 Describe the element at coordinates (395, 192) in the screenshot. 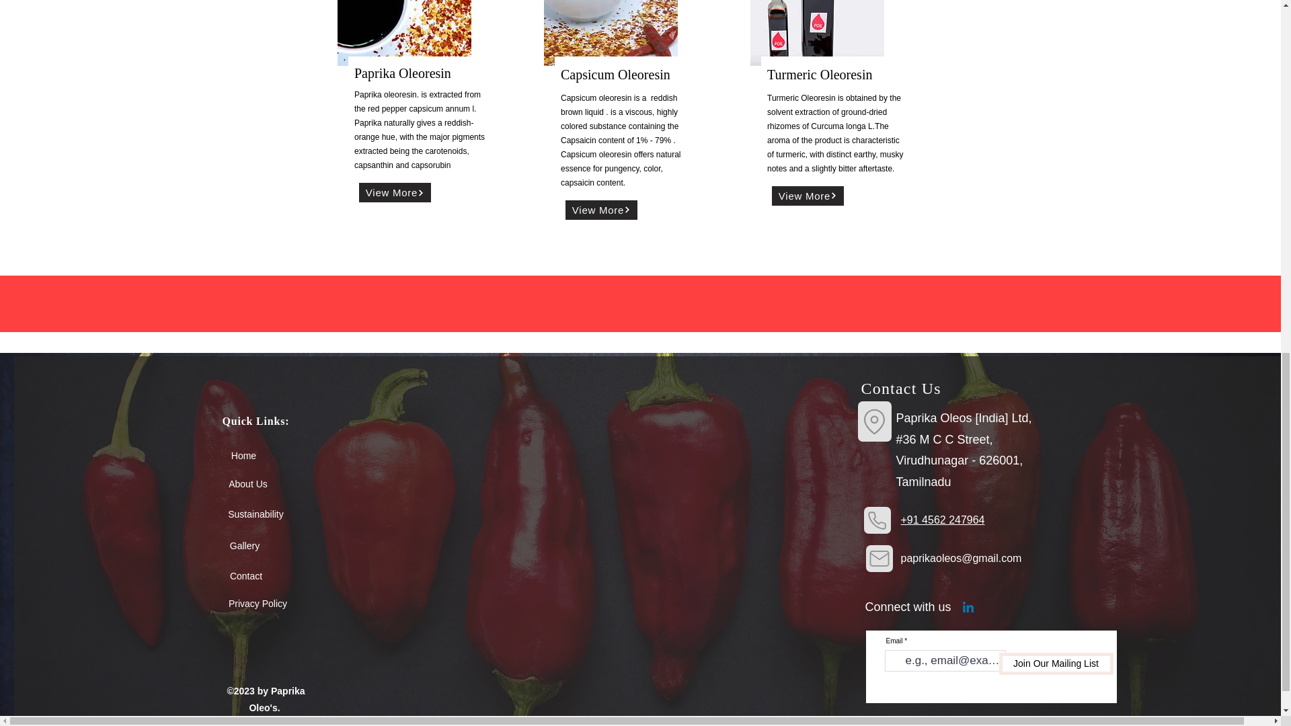

I see `View More` at that location.